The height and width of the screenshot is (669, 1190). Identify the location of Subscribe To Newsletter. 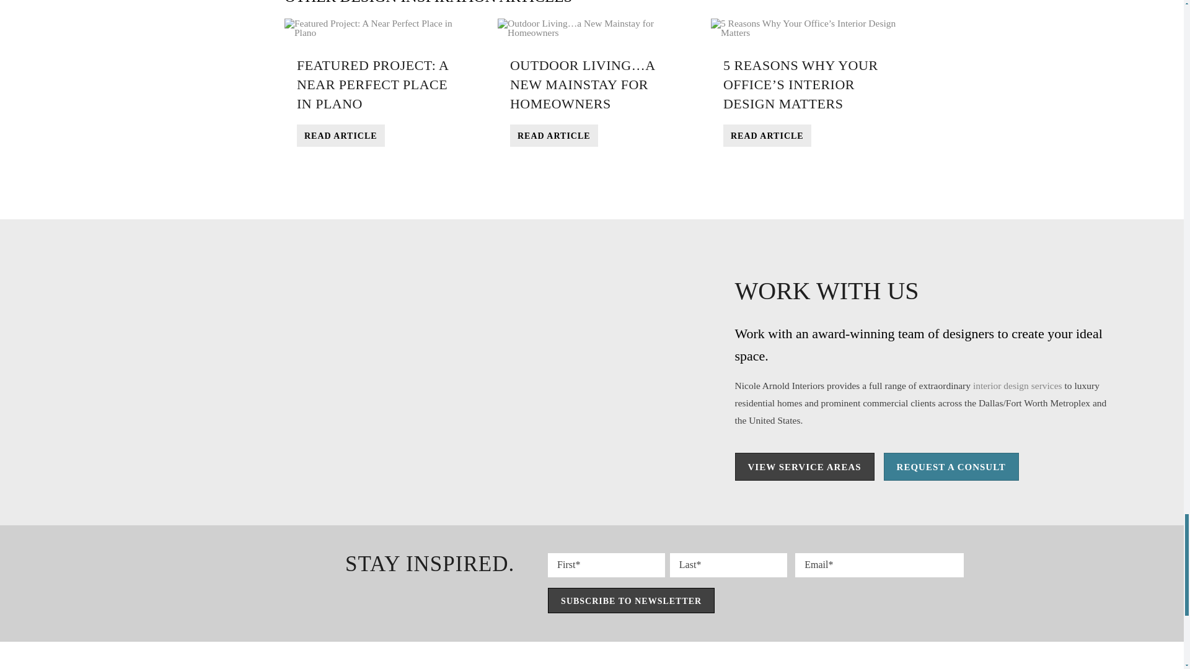
(631, 601).